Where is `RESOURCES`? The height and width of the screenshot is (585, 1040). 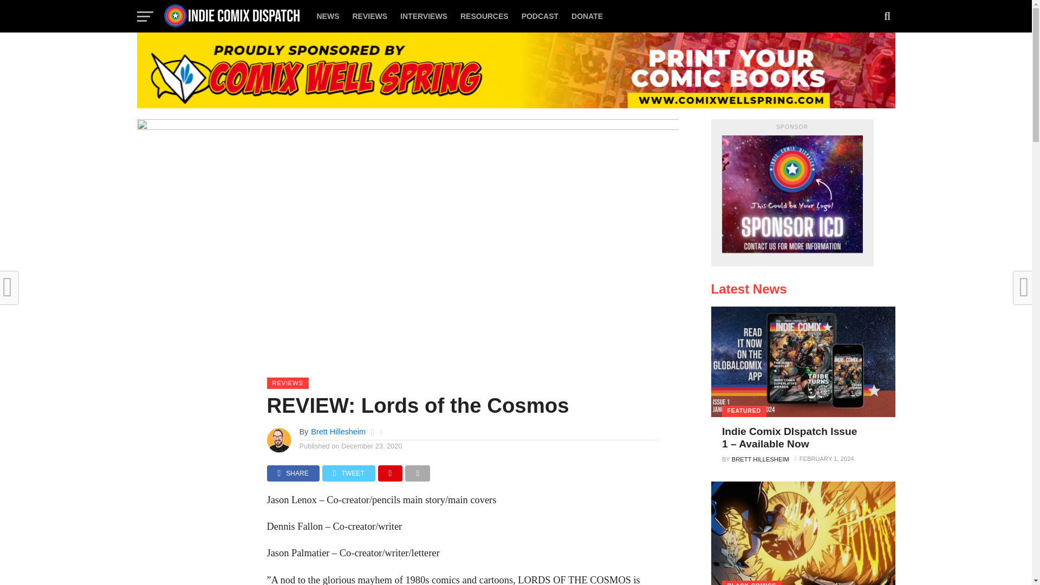 RESOURCES is located at coordinates (484, 16).